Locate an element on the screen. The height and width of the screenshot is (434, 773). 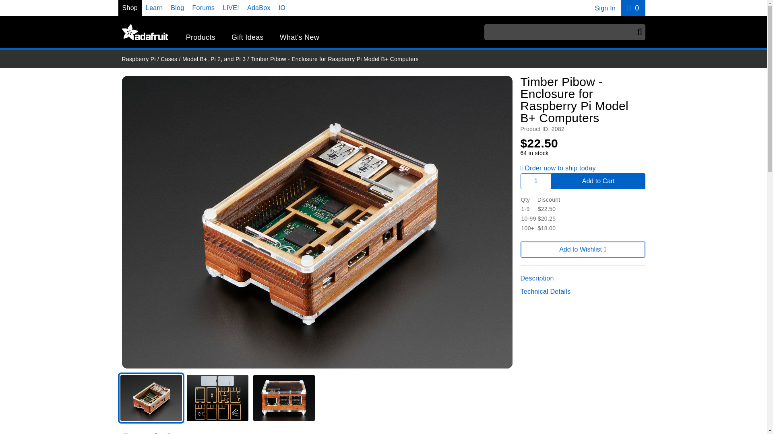
Adafruit is located at coordinates (130, 8).